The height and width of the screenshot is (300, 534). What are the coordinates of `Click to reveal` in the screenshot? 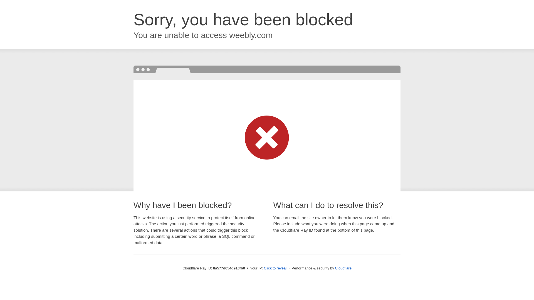 It's located at (275, 268).